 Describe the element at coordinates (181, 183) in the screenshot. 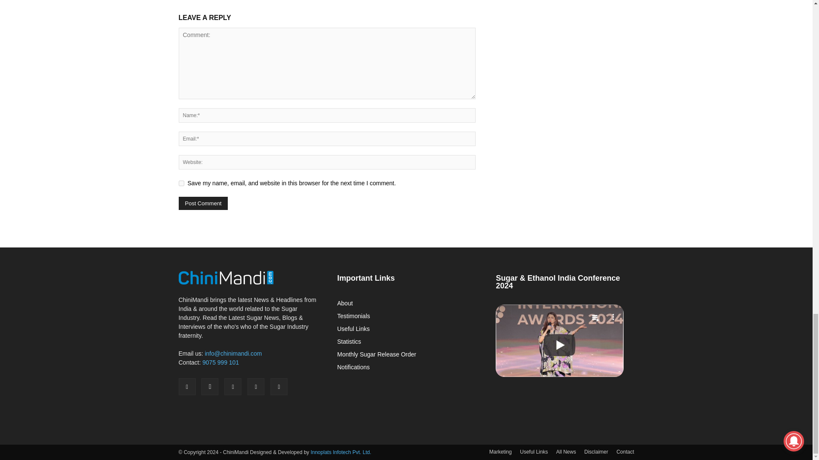

I see `yes` at that location.